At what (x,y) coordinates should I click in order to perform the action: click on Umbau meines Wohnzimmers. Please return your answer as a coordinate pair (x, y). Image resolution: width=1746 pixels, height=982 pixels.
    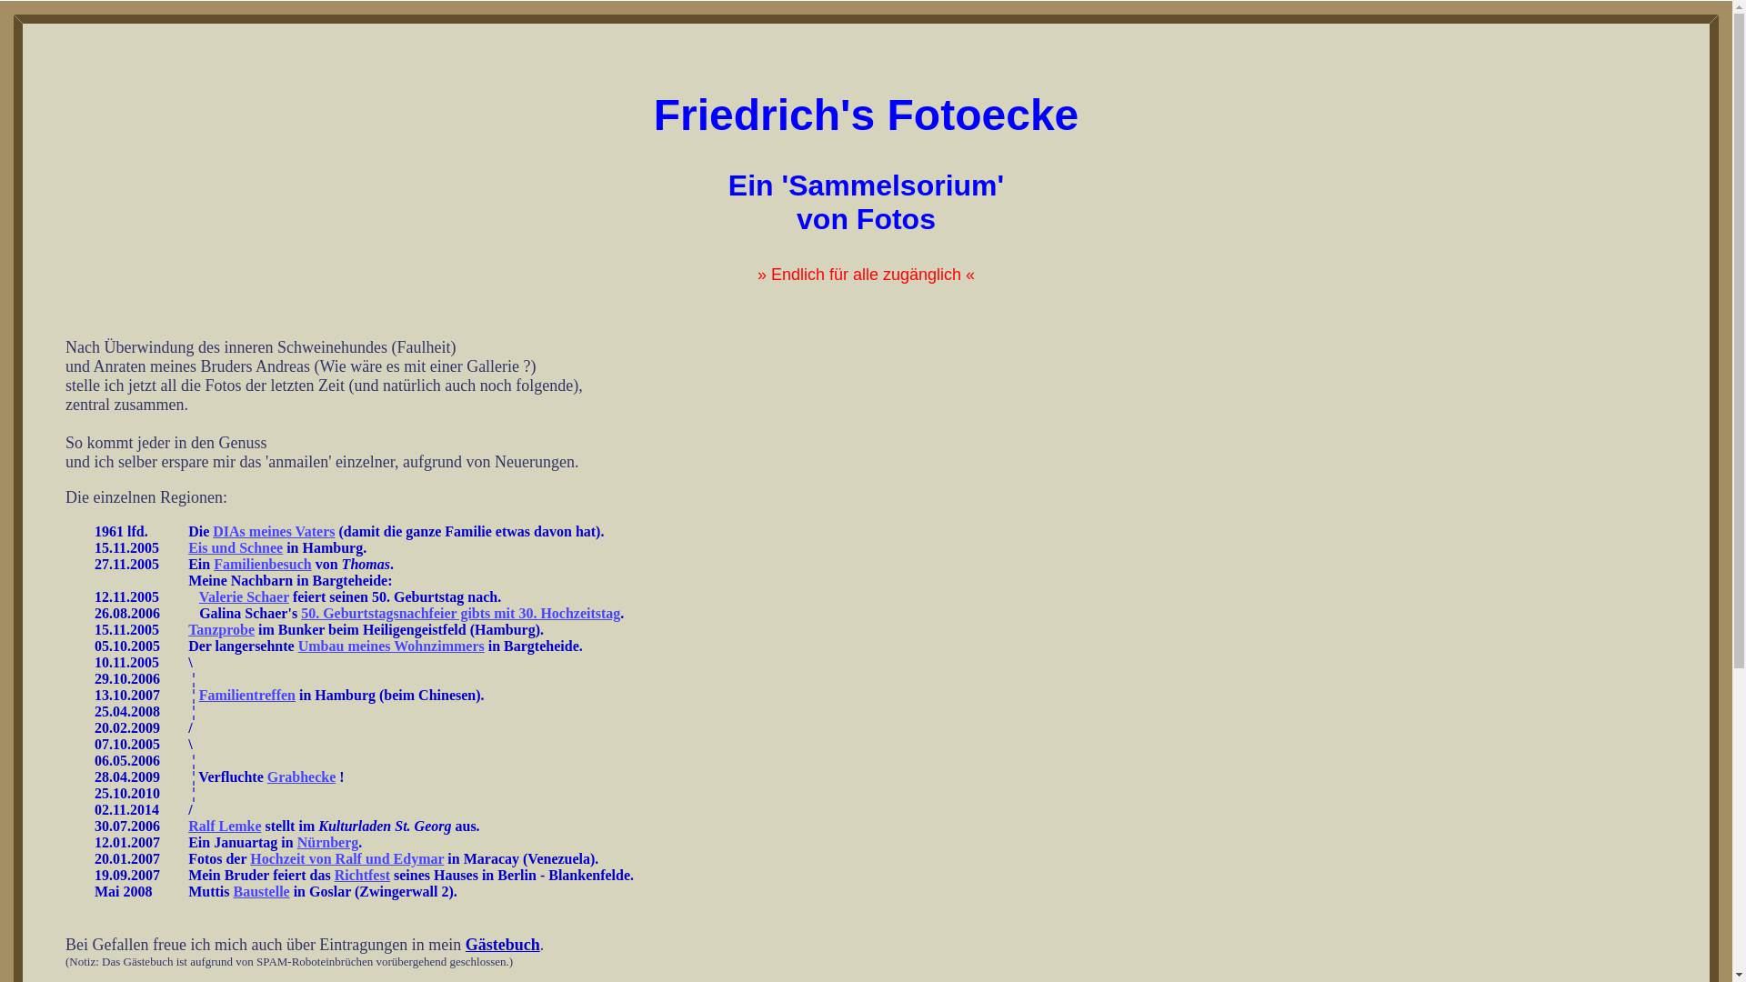
    Looking at the image, I should click on (391, 646).